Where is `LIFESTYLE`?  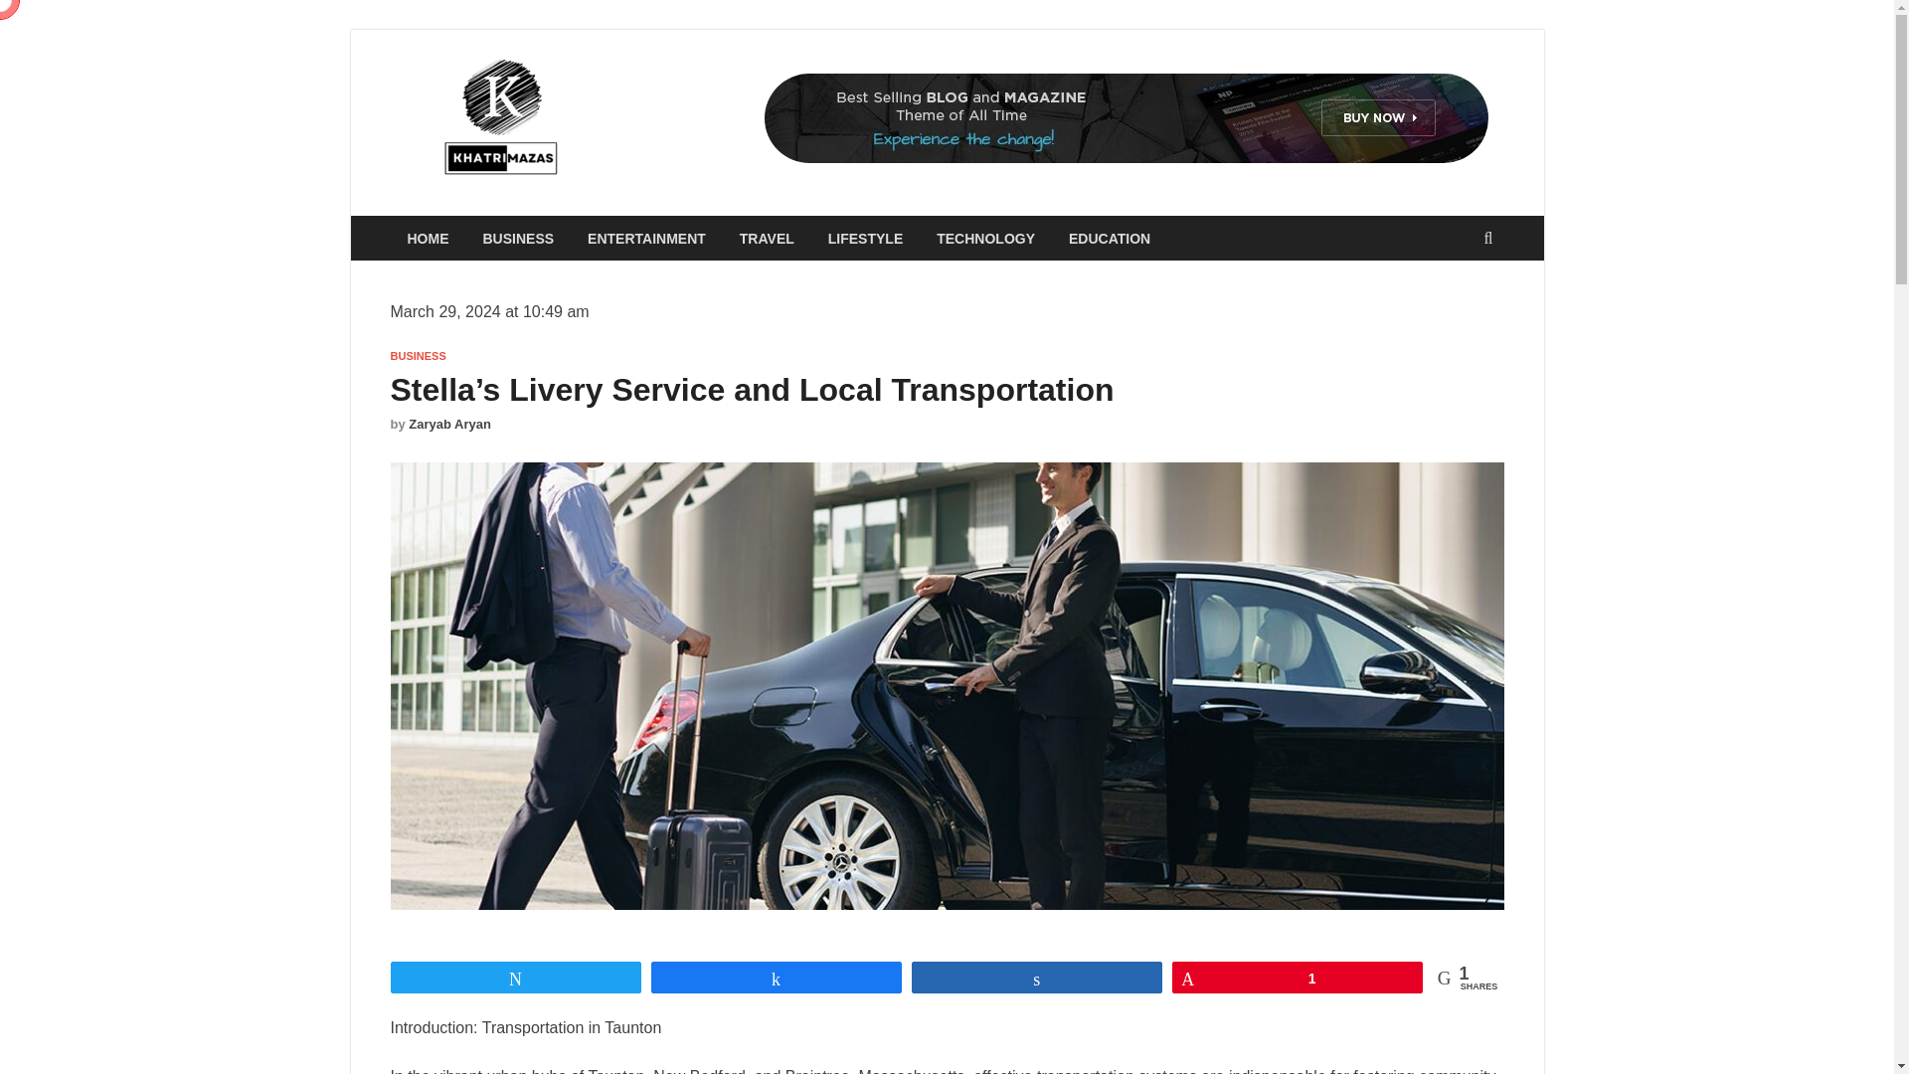
LIFESTYLE is located at coordinates (865, 239).